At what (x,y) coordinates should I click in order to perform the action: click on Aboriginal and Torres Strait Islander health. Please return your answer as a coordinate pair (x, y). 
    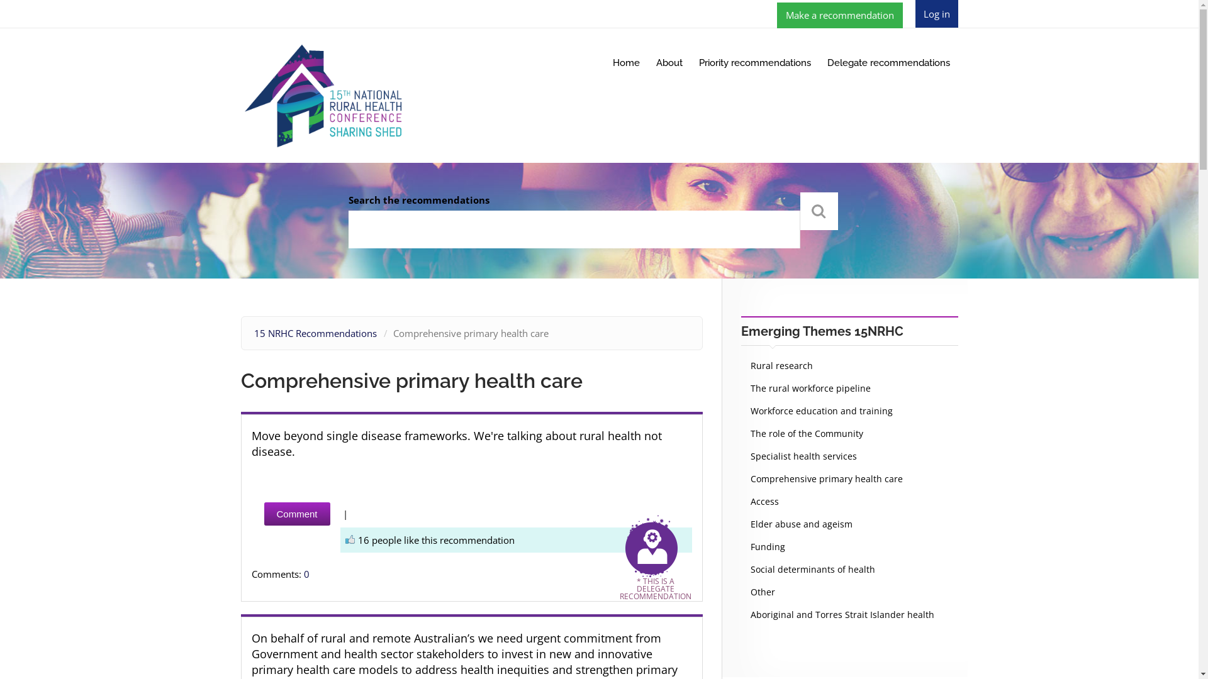
    Looking at the image, I should click on (842, 615).